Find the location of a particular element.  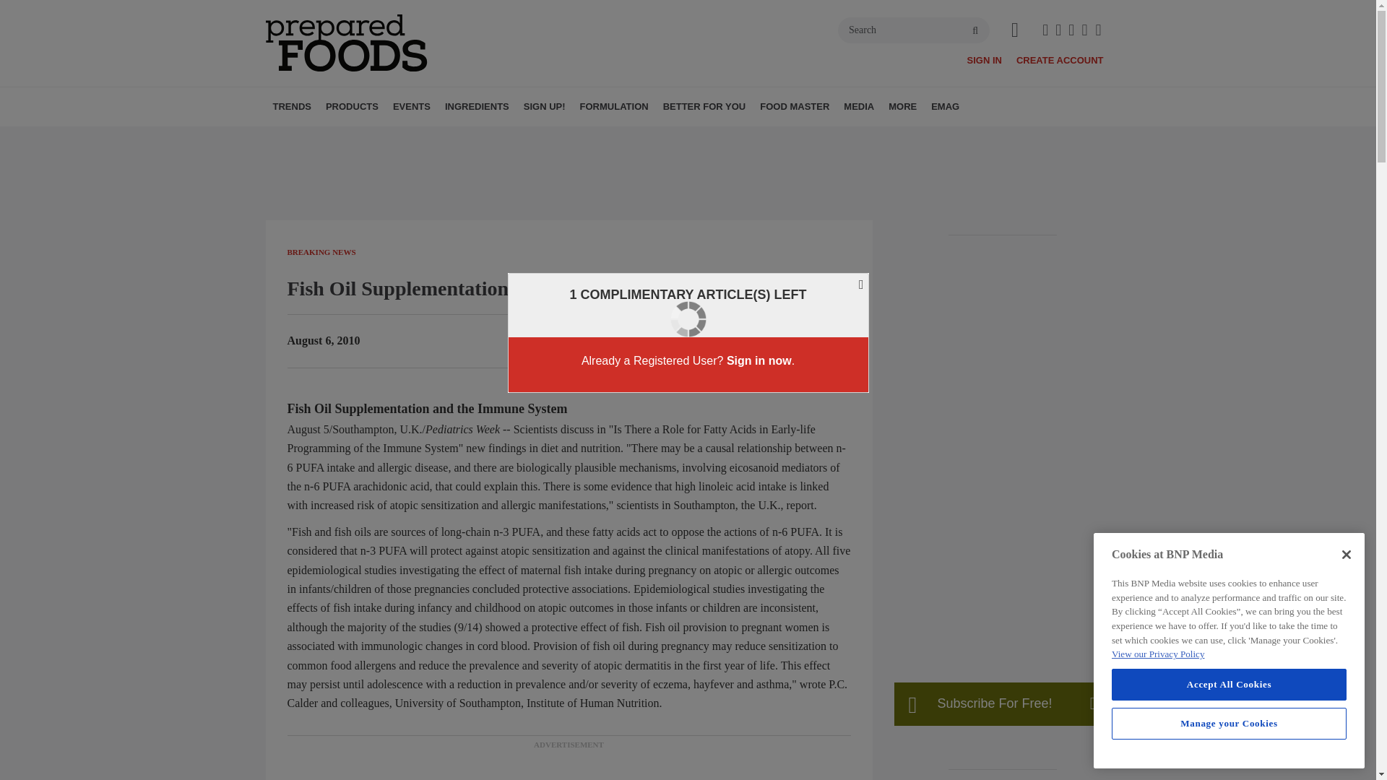

Search is located at coordinates (913, 30).